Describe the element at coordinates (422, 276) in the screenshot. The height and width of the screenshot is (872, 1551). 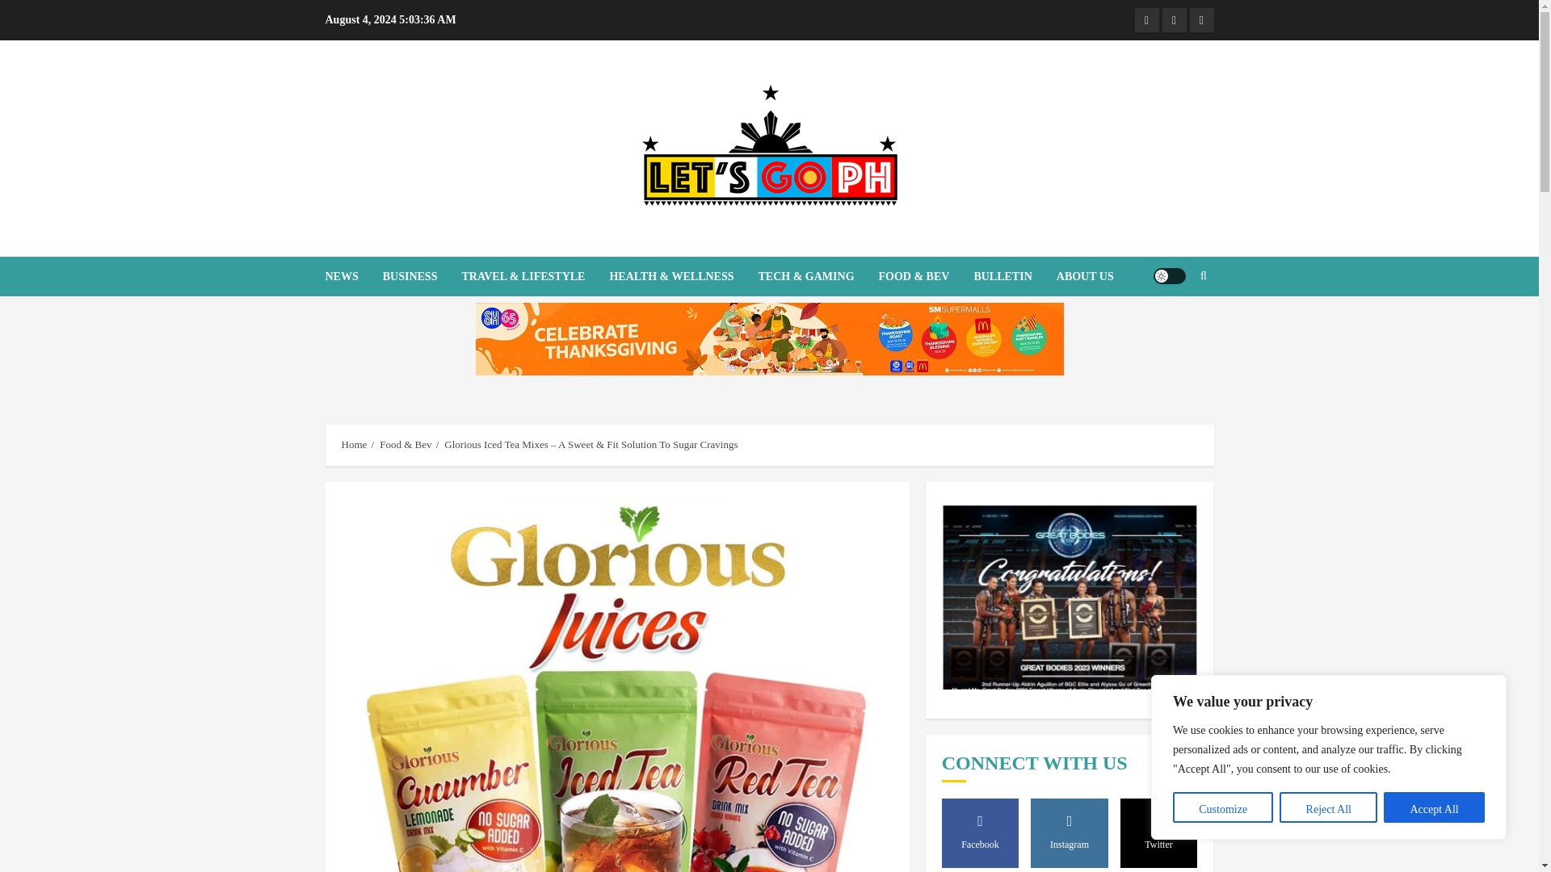
I see `BUSINESS` at that location.